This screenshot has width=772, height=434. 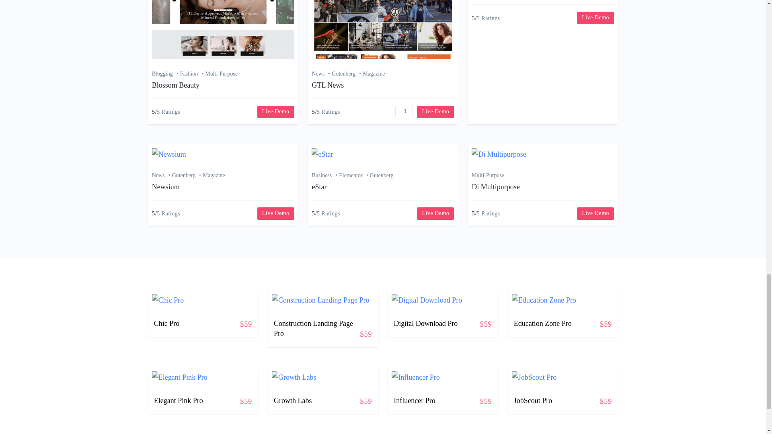 What do you see at coordinates (347, 74) in the screenshot?
I see `Gutenberg` at bounding box center [347, 74].